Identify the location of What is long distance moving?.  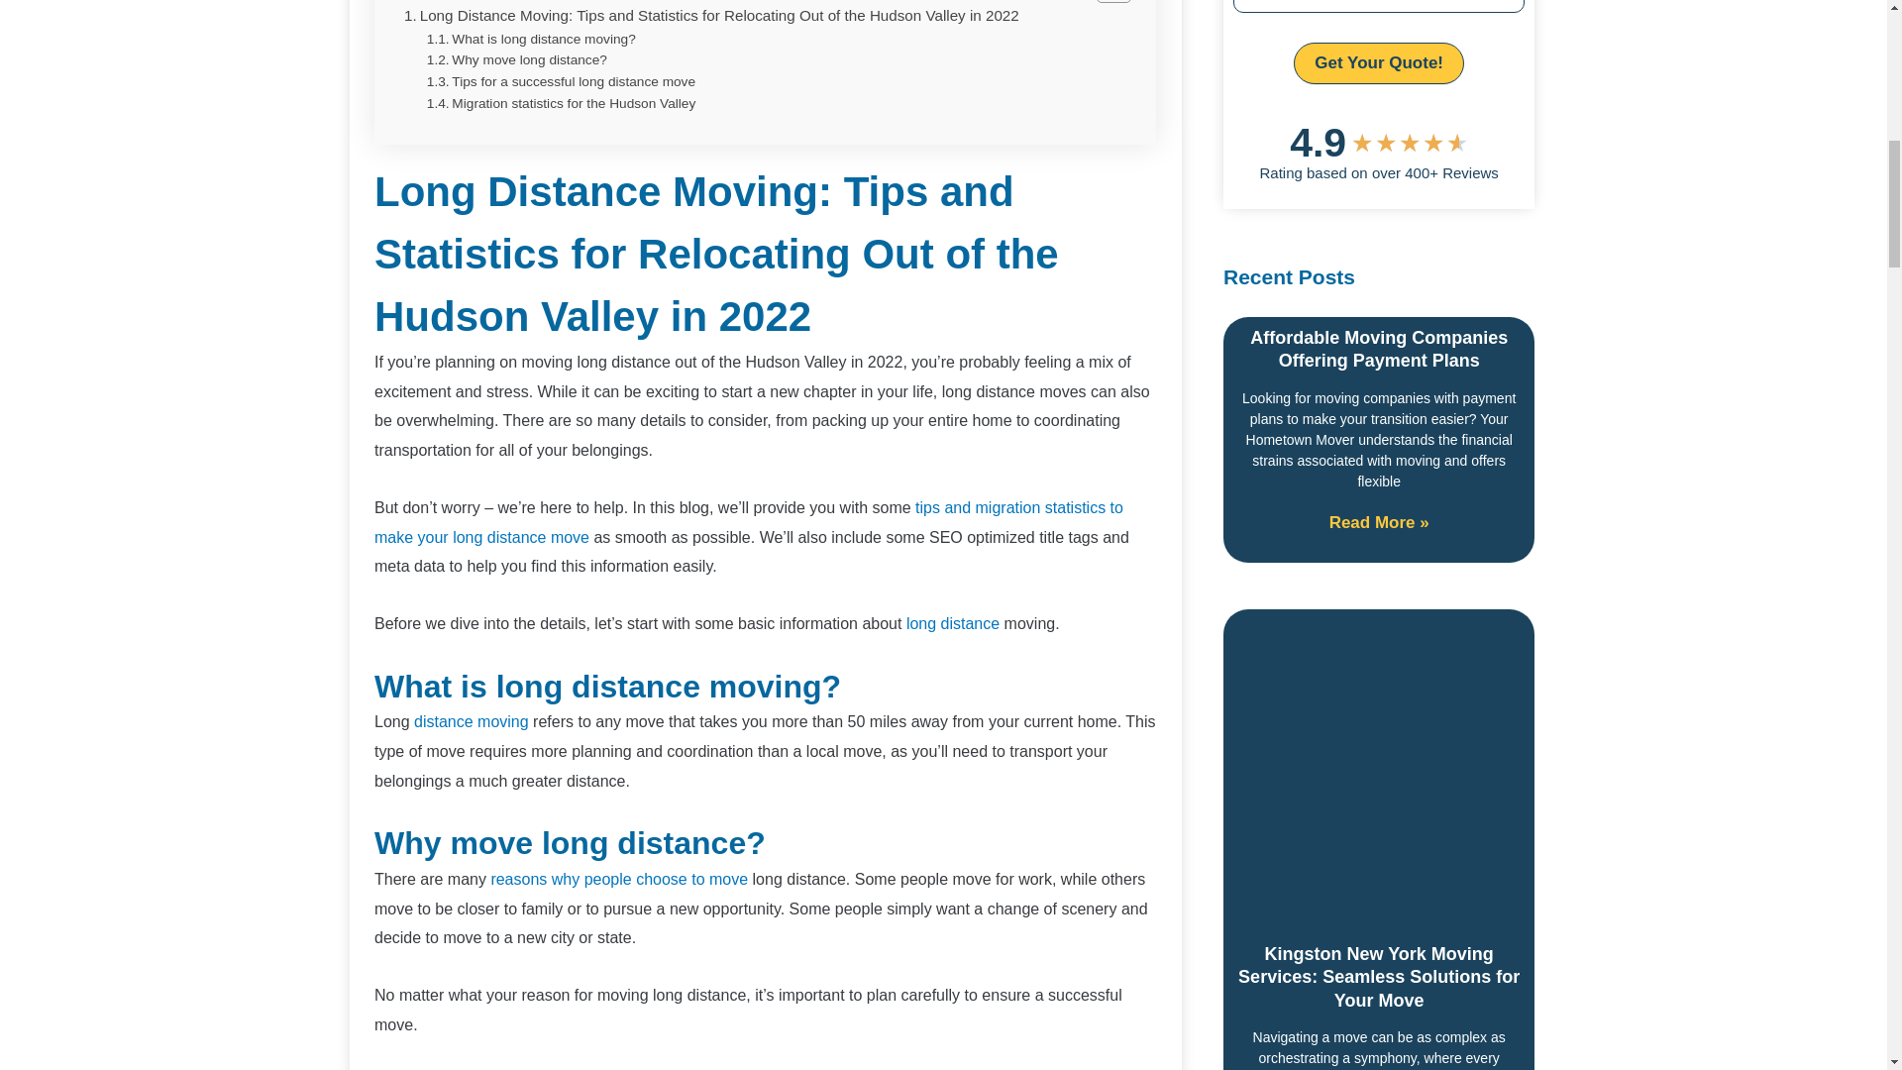
(531, 38).